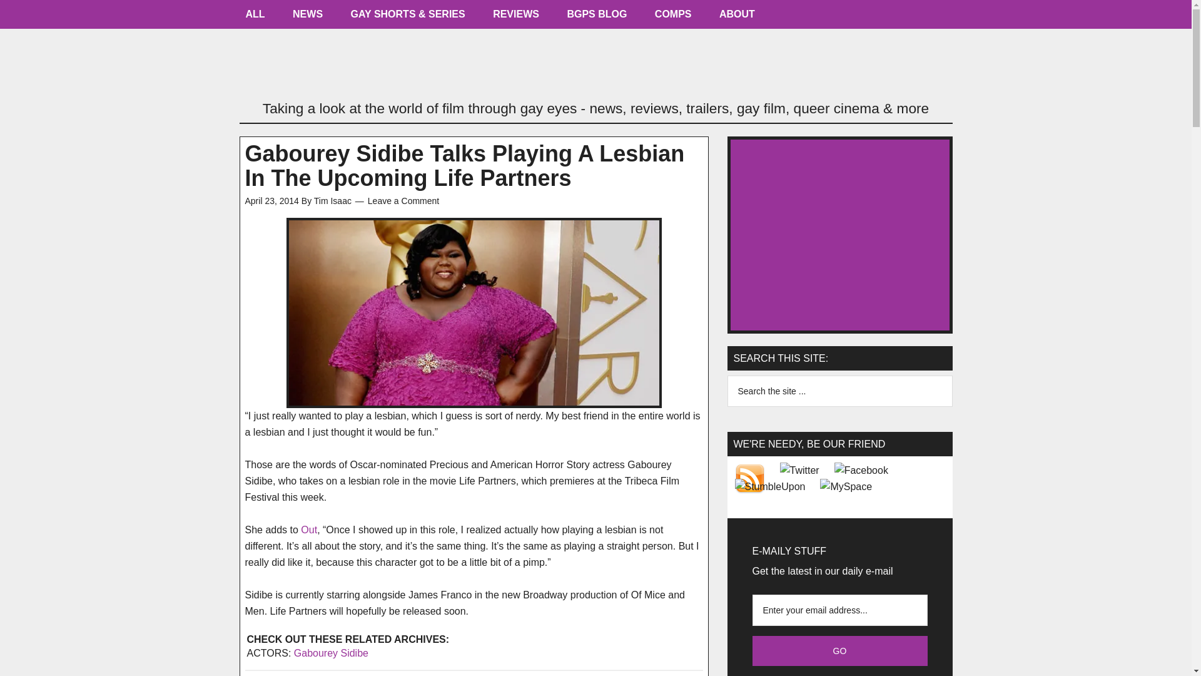 This screenshot has width=1201, height=676. What do you see at coordinates (839, 651) in the screenshot?
I see `Go` at bounding box center [839, 651].